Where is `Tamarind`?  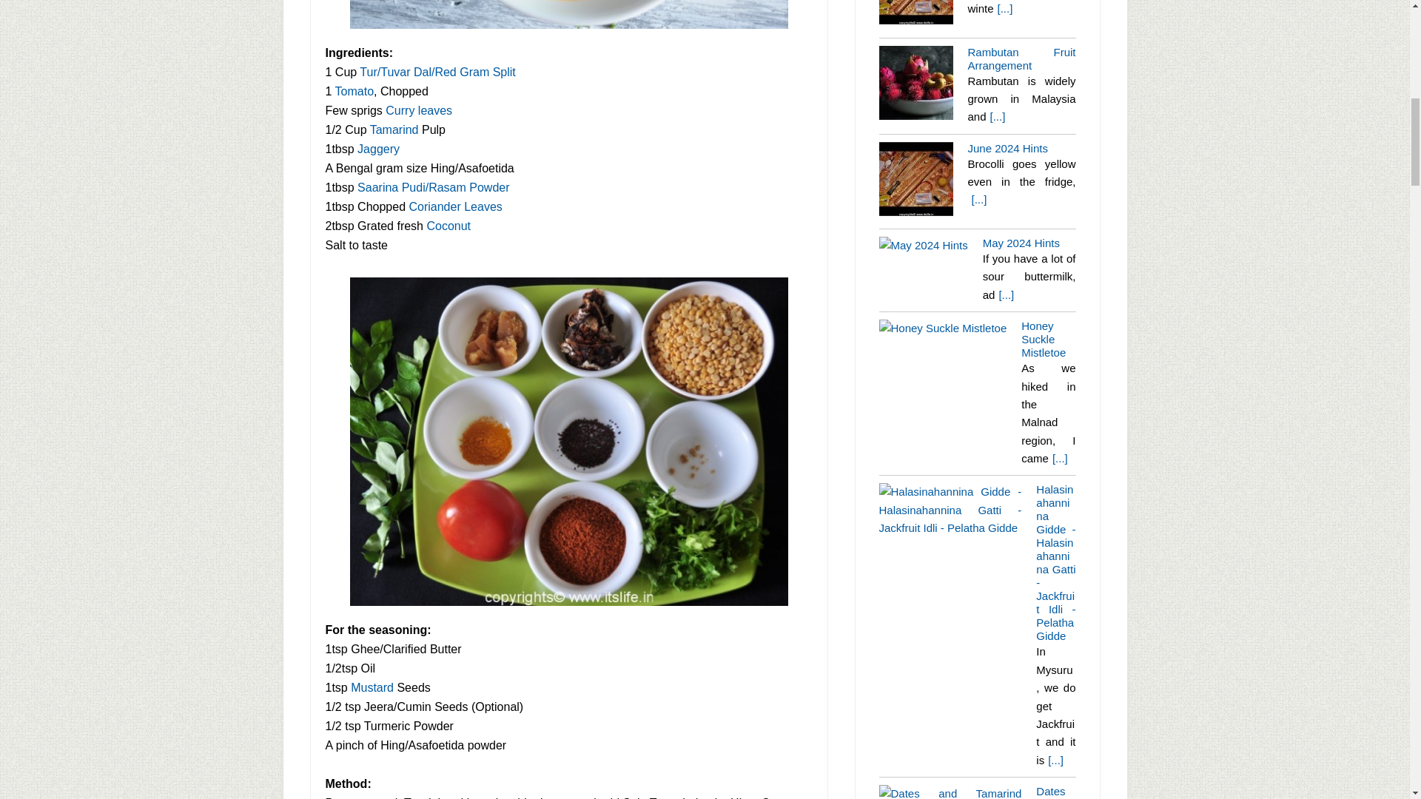
Tamarind is located at coordinates (394, 129).